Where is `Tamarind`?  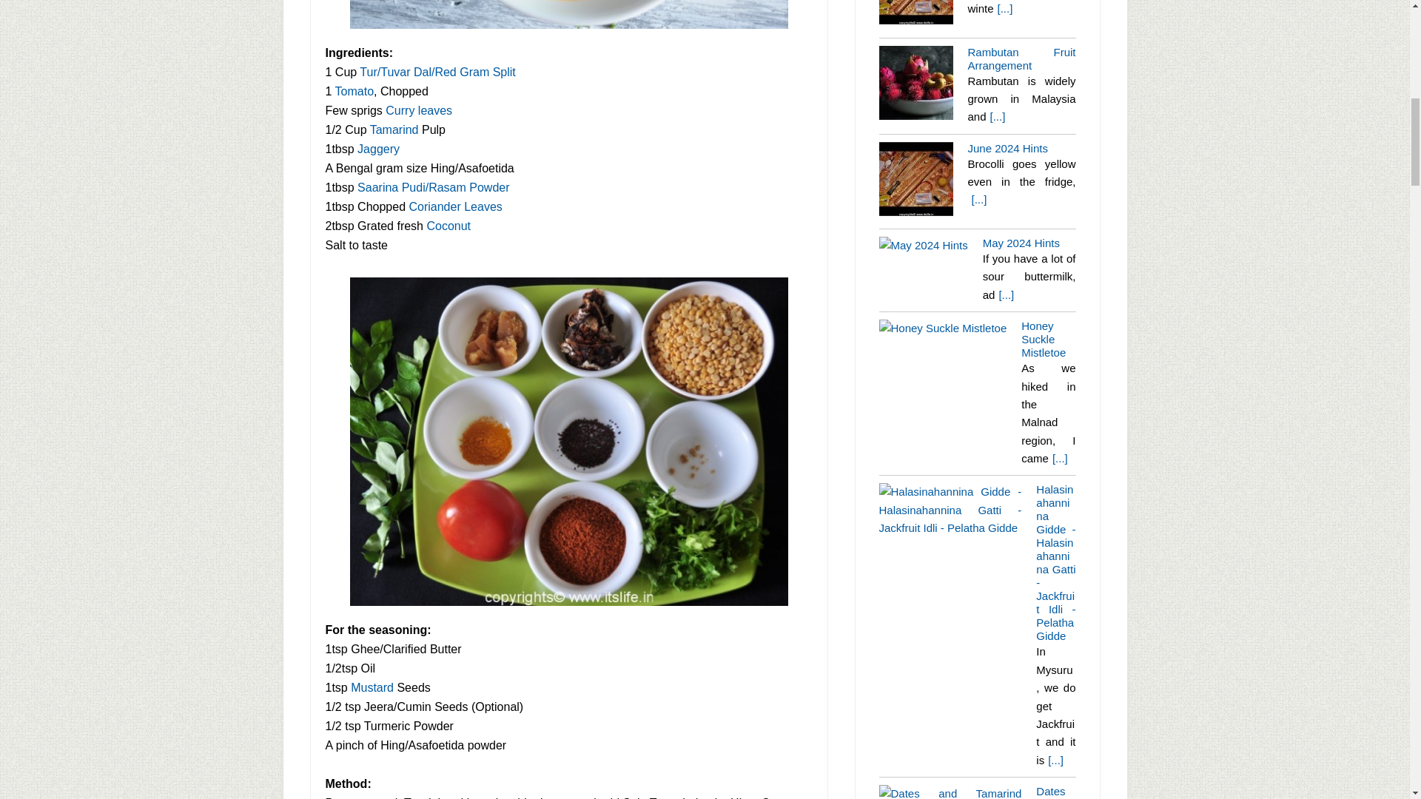
Tamarind is located at coordinates (394, 129).